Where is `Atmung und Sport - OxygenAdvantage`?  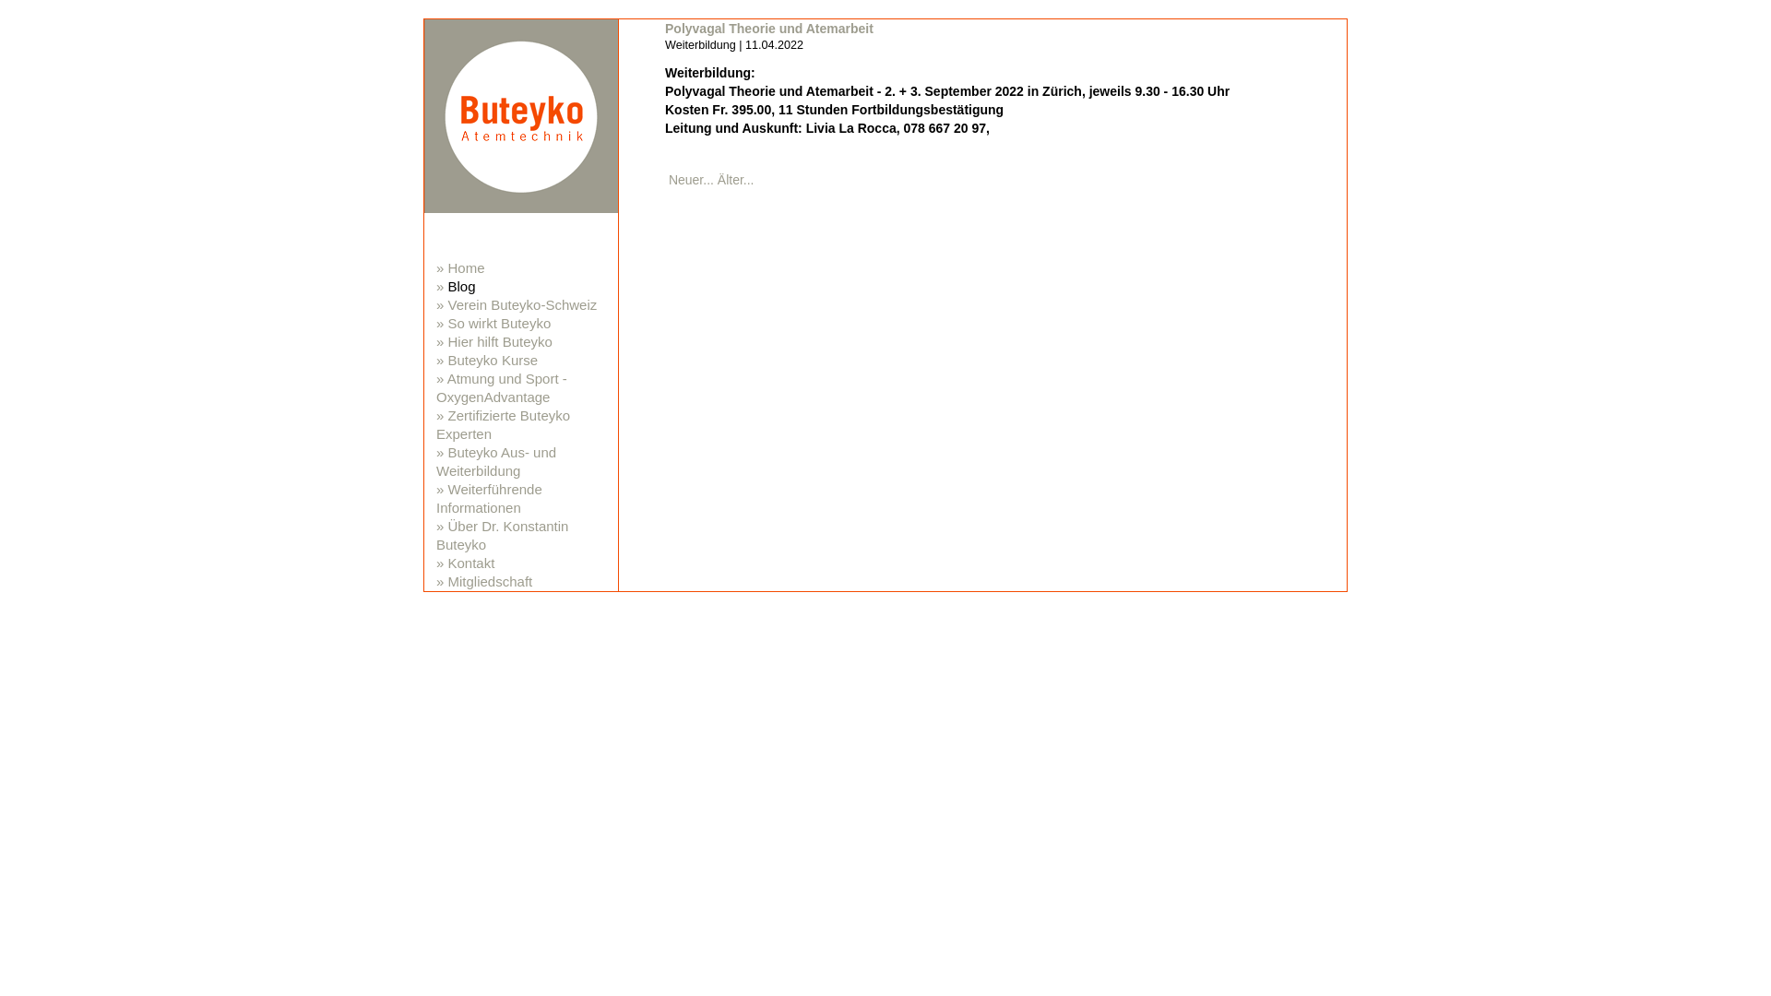 Atmung und Sport - OxygenAdvantage is located at coordinates (502, 387).